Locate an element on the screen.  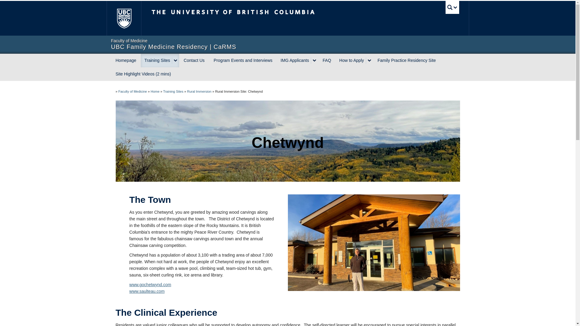
Training Sites is located at coordinates (156, 60).